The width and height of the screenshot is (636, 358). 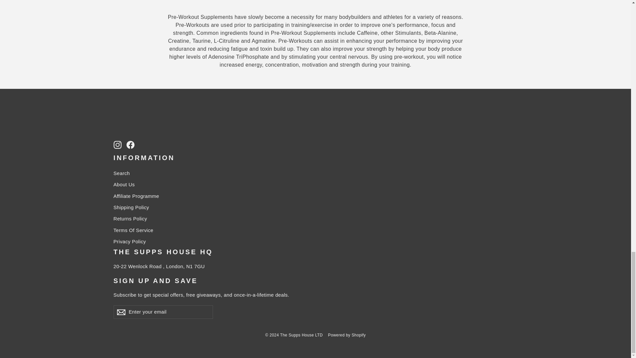 I want to click on icon-email, so click(x=121, y=312).